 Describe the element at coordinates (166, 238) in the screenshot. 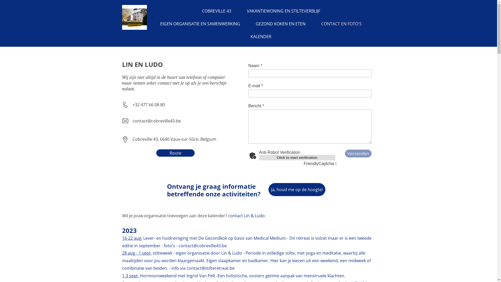

I see `Lever- en huidreiniging` at that location.